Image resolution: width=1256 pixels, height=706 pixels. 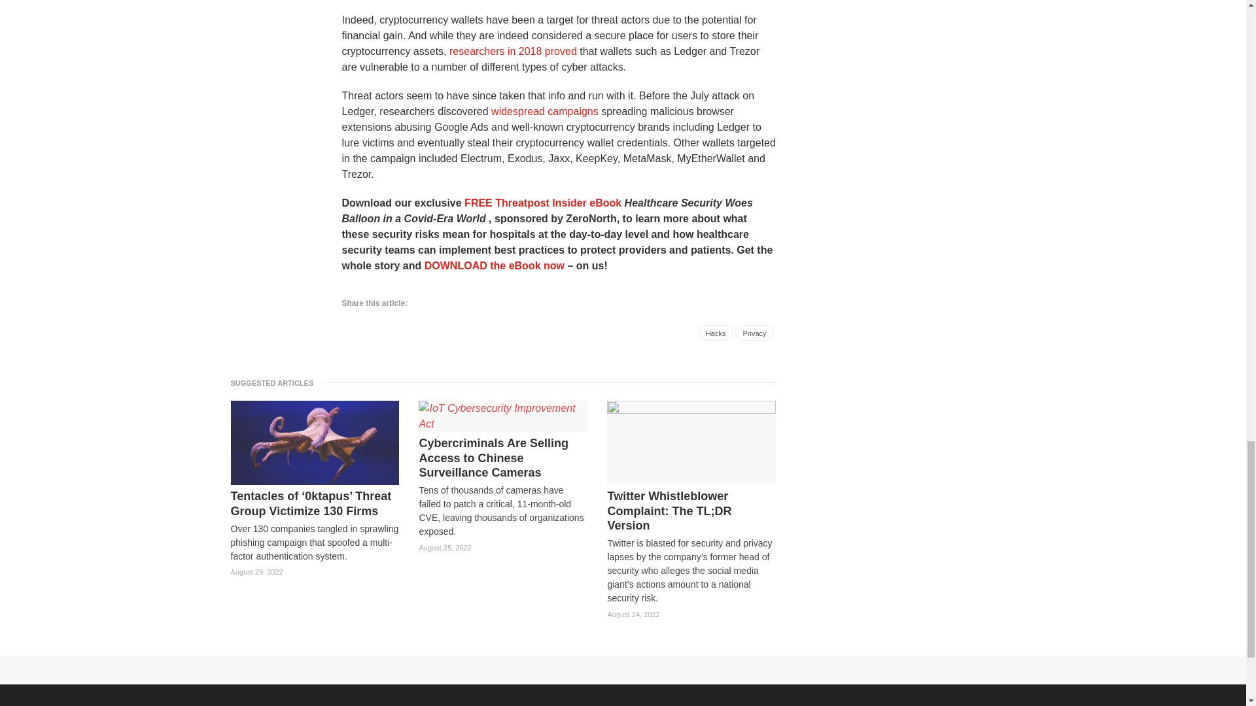 I want to click on FREE Threatpost Insider eBook, so click(x=543, y=203).